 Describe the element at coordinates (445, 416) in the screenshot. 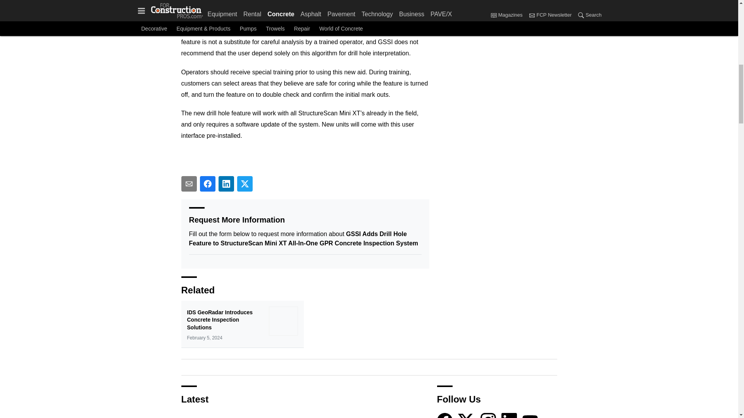

I see `Facebook icon` at that location.